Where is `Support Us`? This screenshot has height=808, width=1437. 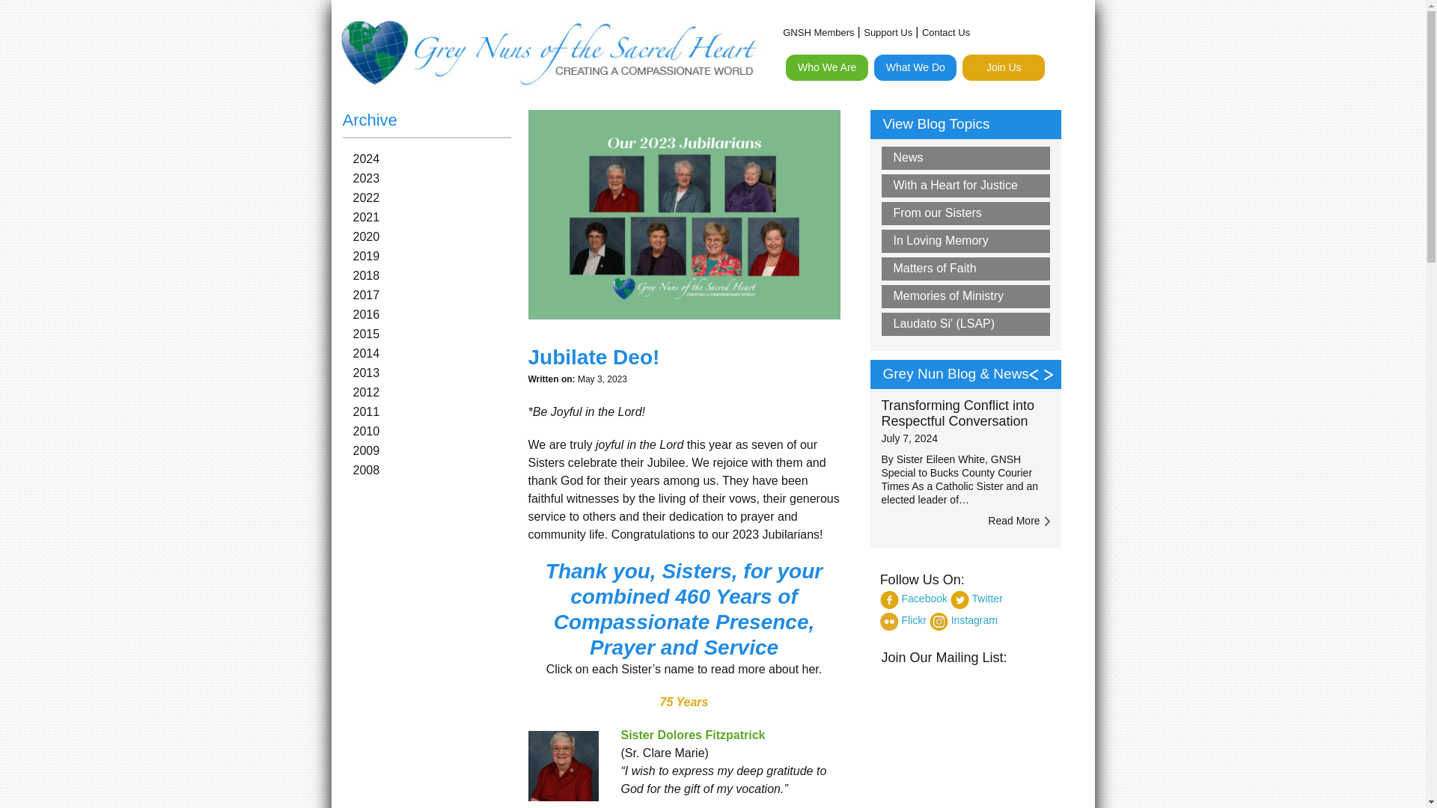
Support Us is located at coordinates (888, 32).